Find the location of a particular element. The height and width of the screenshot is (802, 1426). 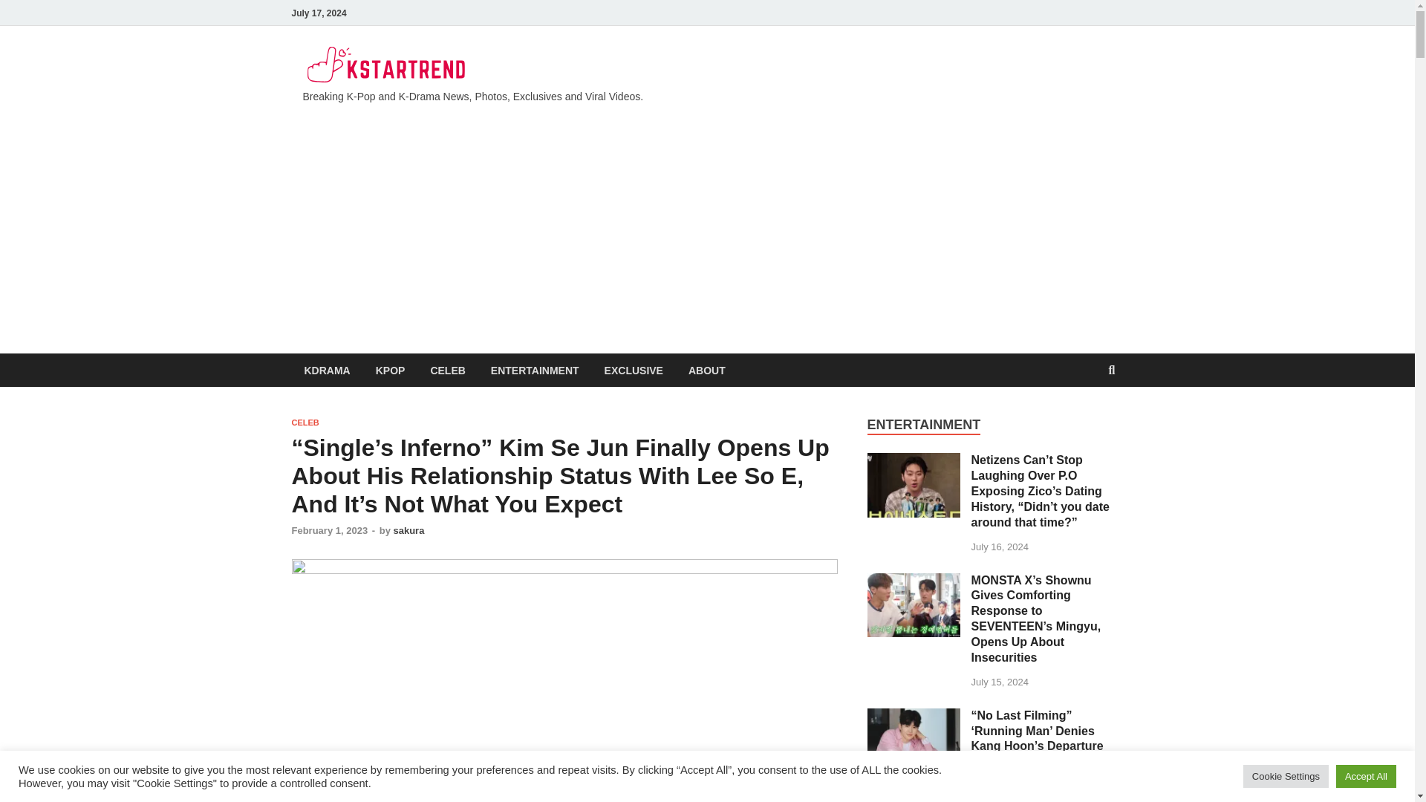

February 1, 2023 is located at coordinates (329, 530).